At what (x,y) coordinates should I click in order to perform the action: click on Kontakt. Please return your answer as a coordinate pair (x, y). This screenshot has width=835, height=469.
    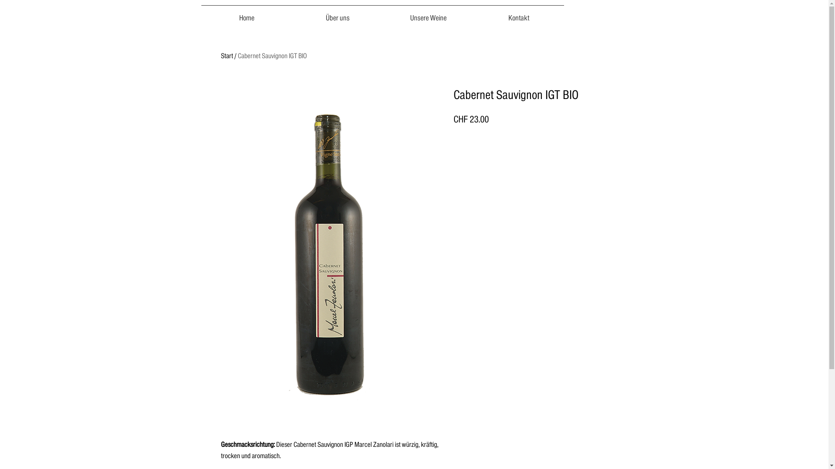
    Looking at the image, I should click on (518, 14).